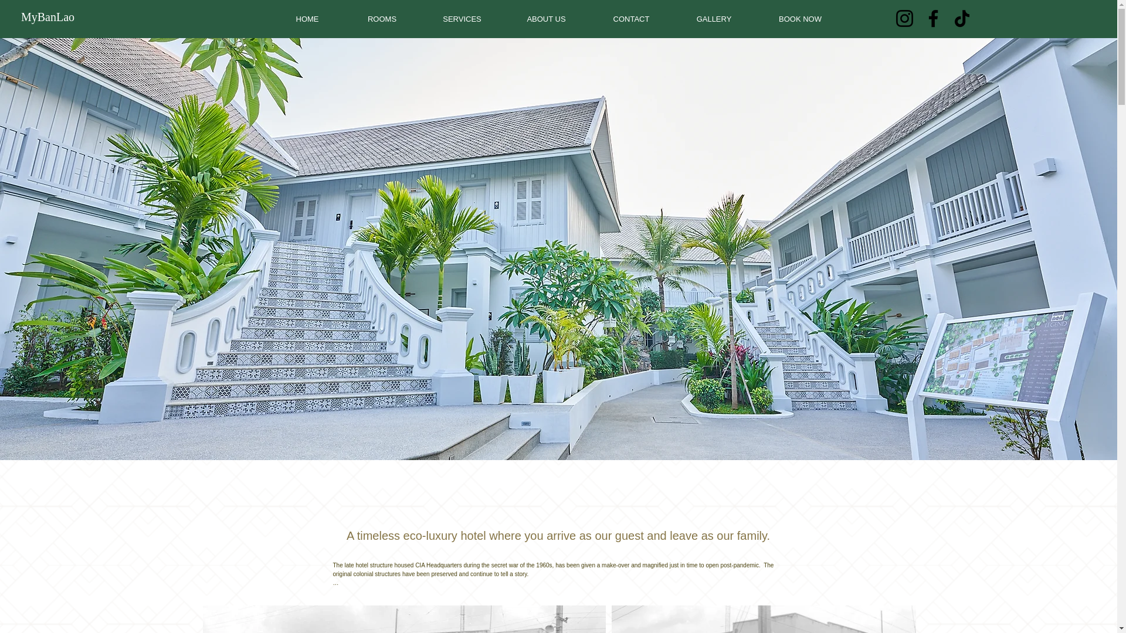  Describe the element at coordinates (48, 16) in the screenshot. I see `MyBanLao` at that location.